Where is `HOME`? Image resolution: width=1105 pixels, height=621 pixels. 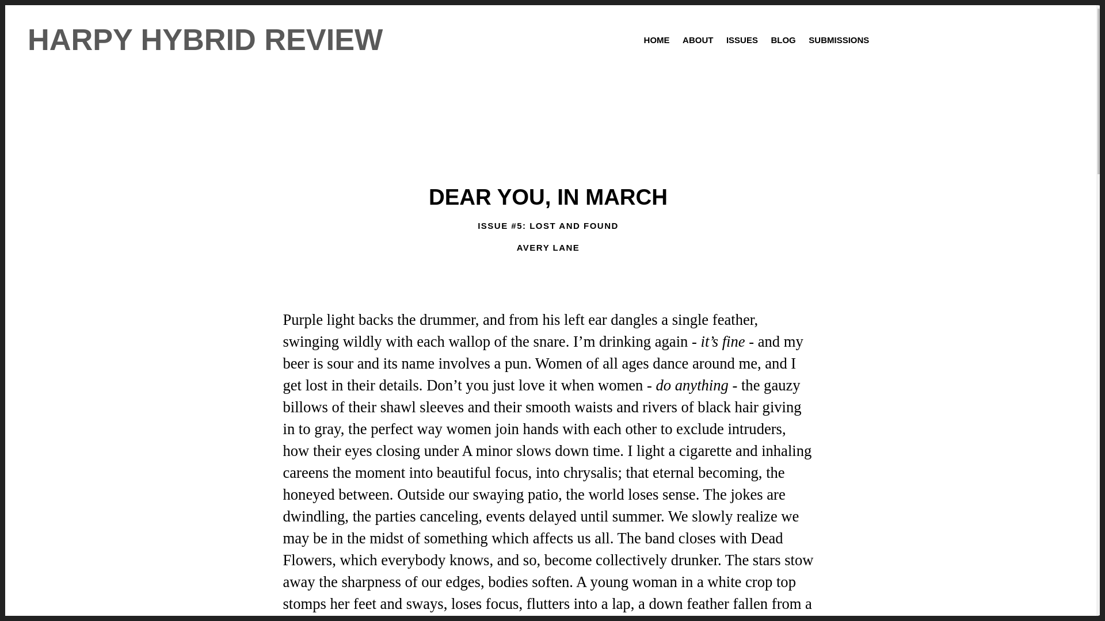 HOME is located at coordinates (657, 40).